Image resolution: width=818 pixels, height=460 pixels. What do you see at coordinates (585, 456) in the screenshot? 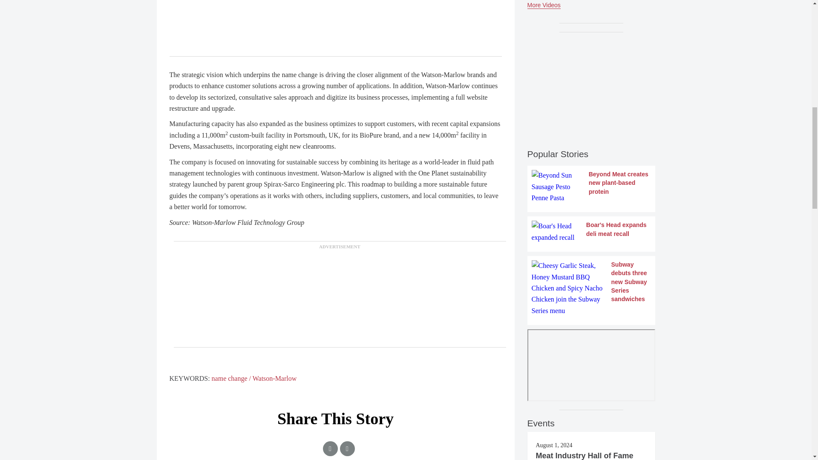
I see `Meat Industry Hall of Fame` at bounding box center [585, 456].